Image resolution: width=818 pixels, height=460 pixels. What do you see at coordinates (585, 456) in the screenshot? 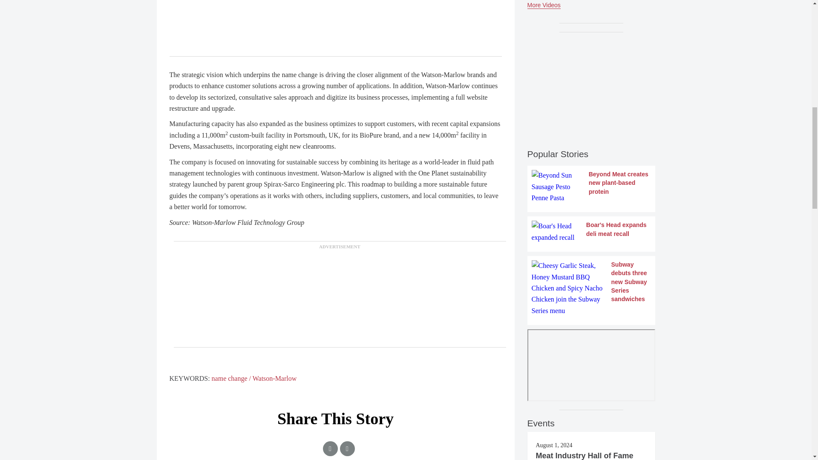
I see `Meat Industry Hall of Fame` at bounding box center [585, 456].